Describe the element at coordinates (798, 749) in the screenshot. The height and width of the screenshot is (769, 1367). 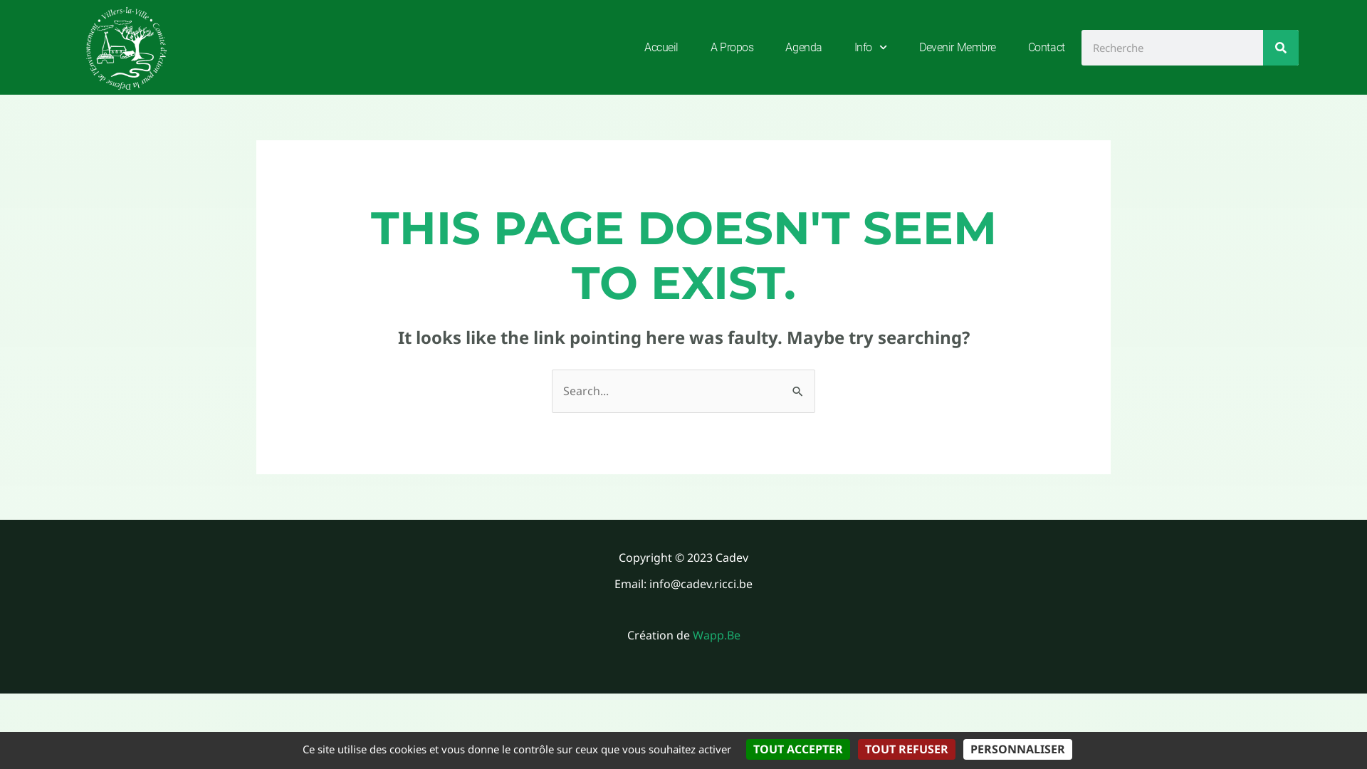
I see `TOUT ACCEPTER` at that location.